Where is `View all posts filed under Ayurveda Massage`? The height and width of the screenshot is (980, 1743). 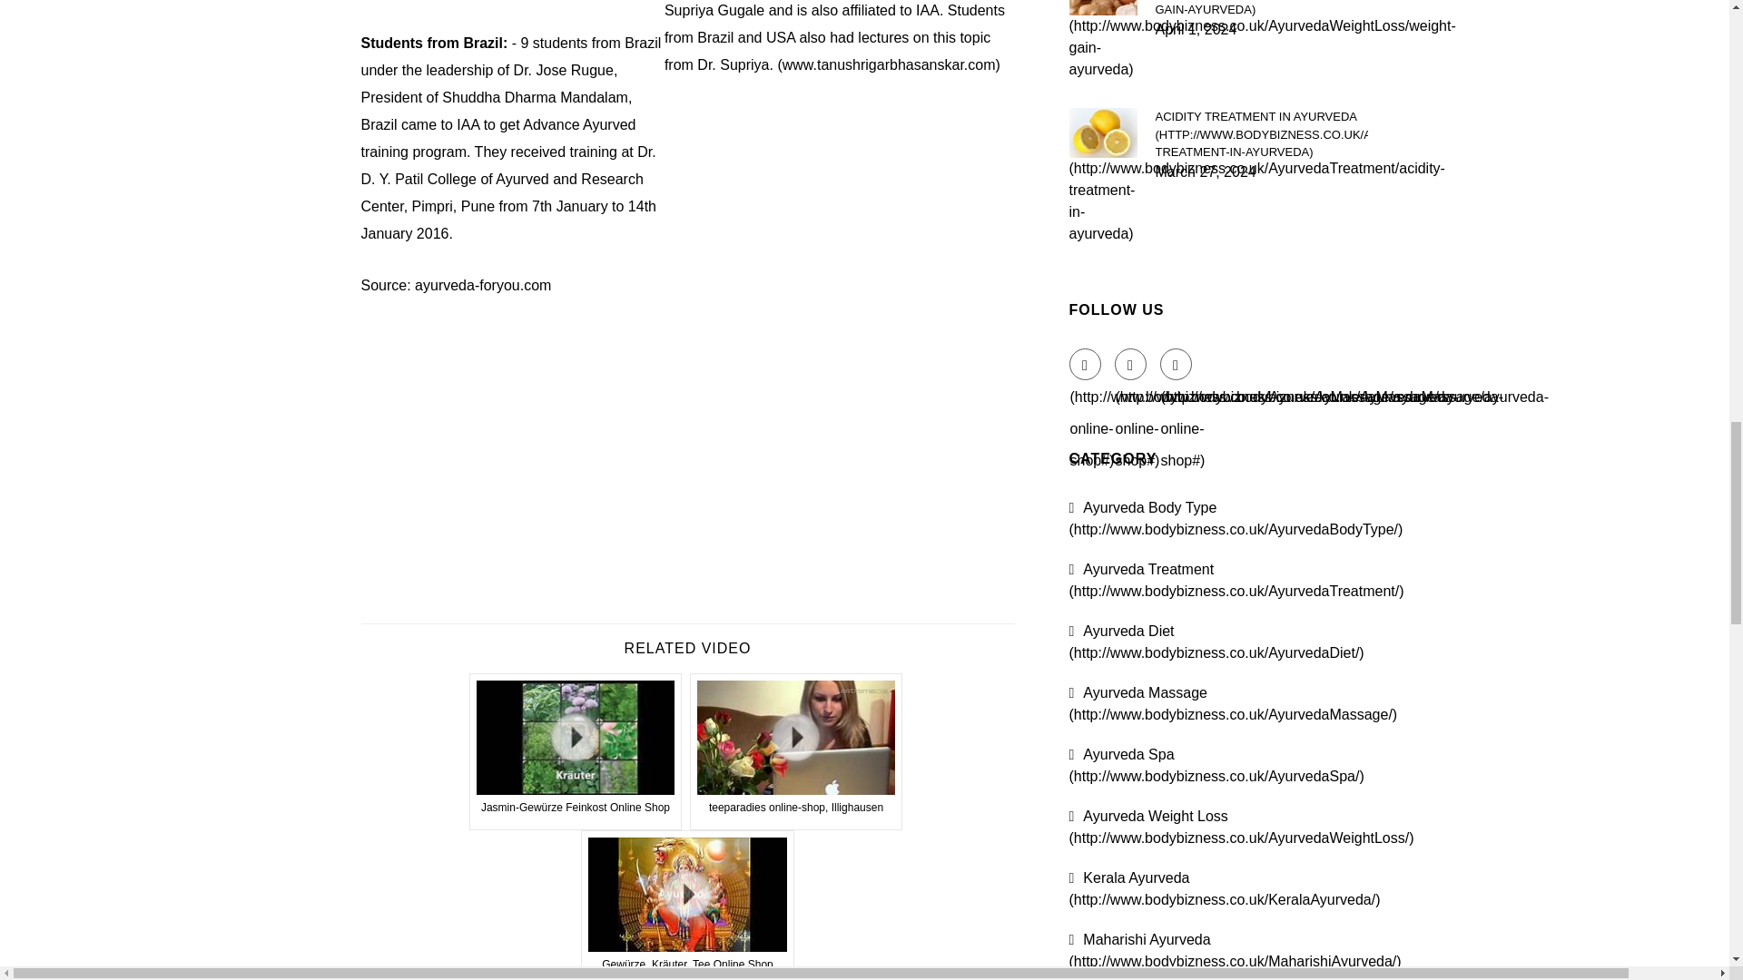 View all posts filed under Ayurveda Massage is located at coordinates (1233, 702).